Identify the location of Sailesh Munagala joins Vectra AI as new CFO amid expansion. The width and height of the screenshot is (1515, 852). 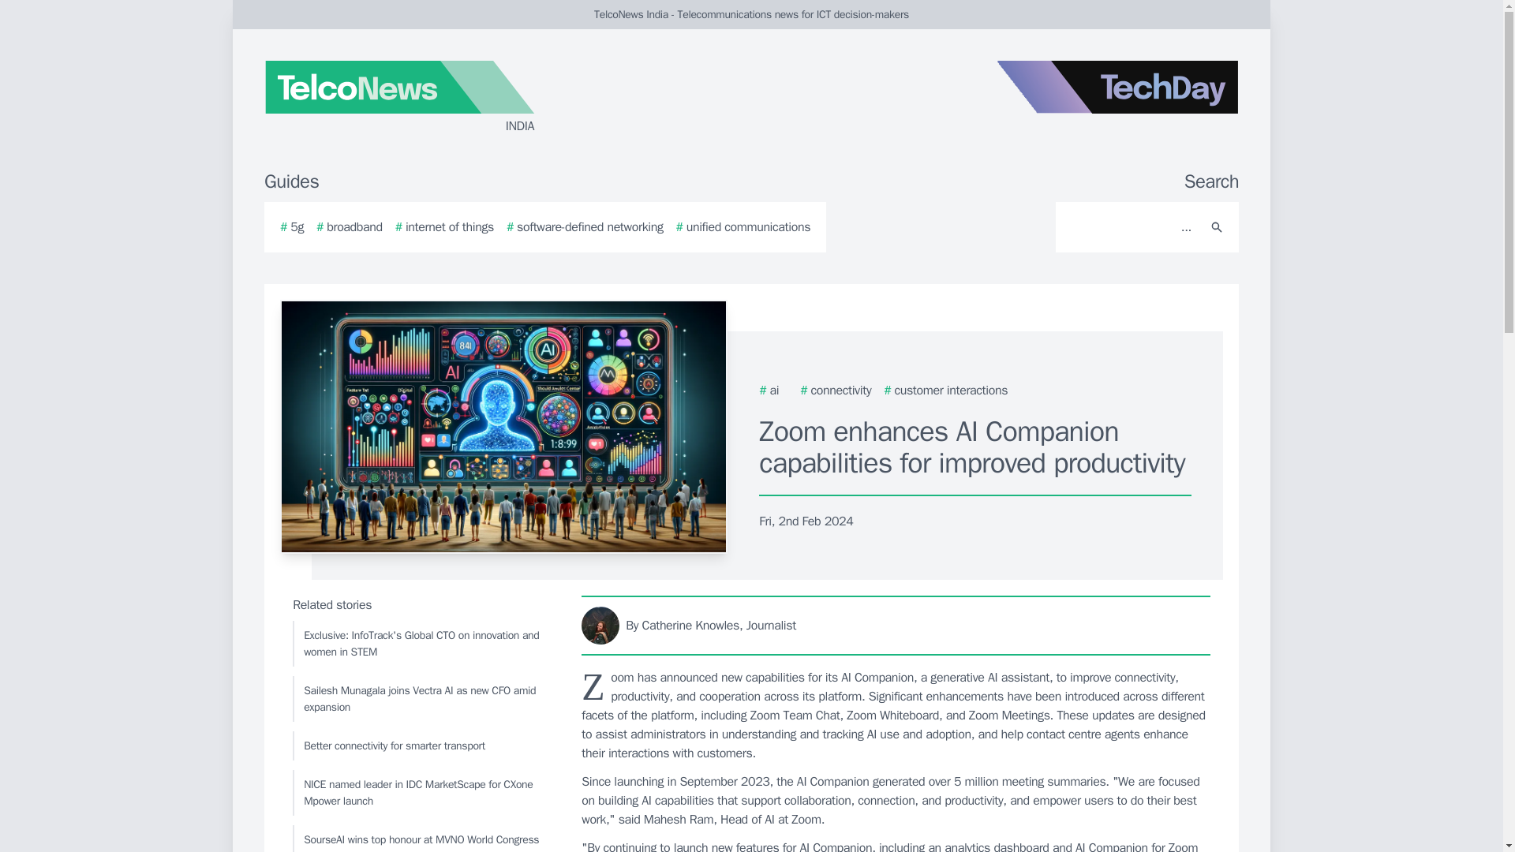
(422, 699).